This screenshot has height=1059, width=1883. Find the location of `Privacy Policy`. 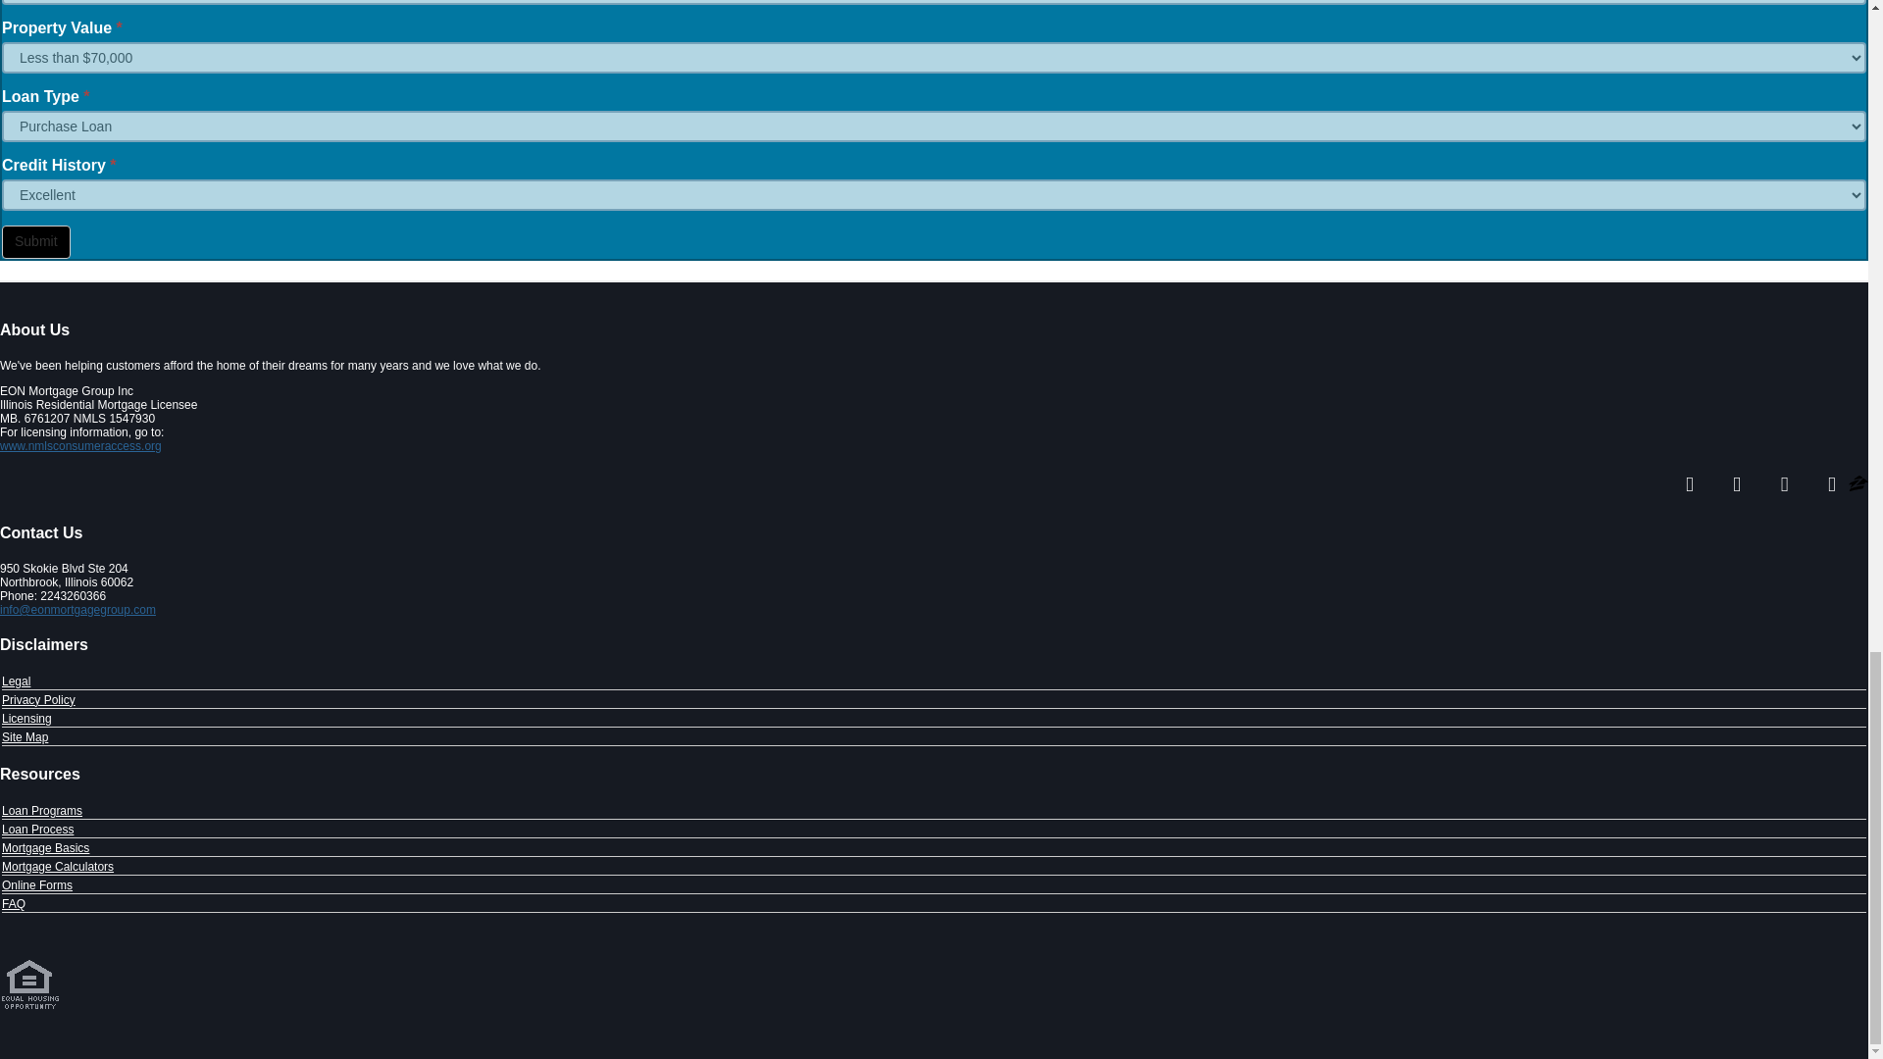

Privacy Policy is located at coordinates (37, 700).